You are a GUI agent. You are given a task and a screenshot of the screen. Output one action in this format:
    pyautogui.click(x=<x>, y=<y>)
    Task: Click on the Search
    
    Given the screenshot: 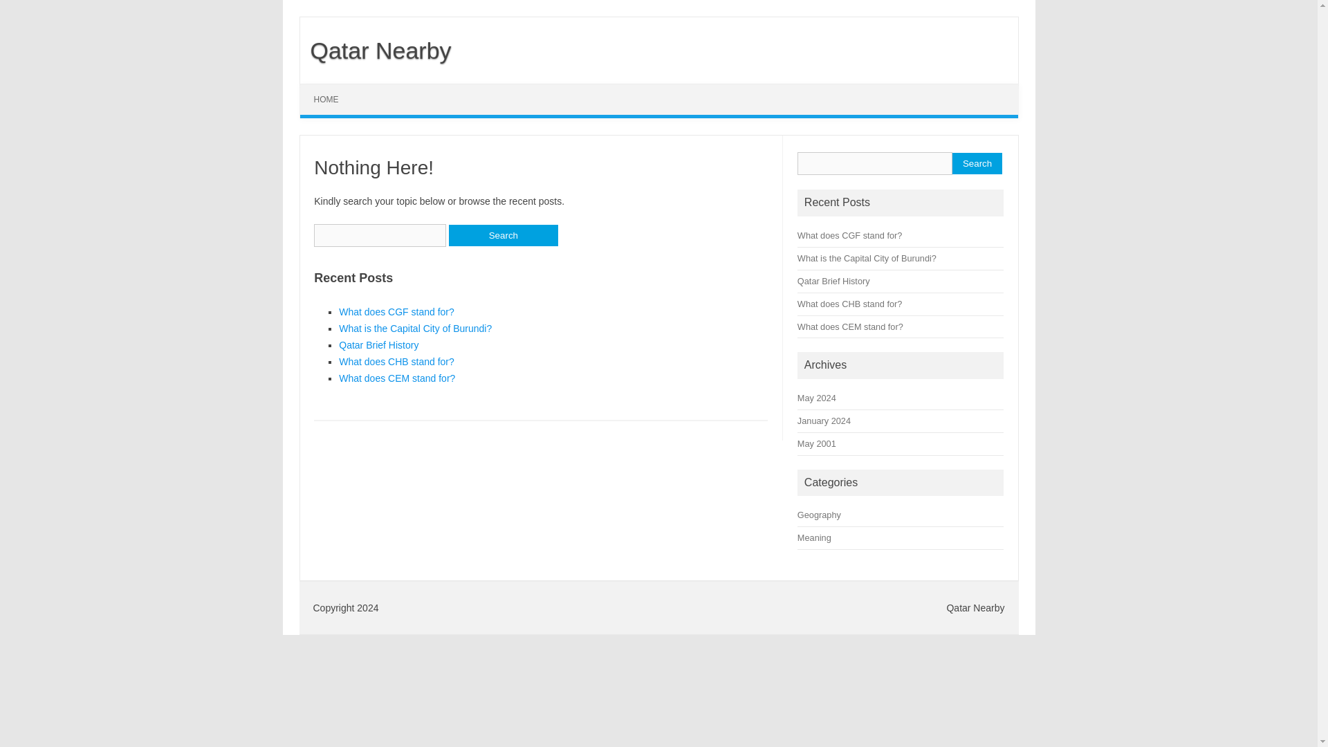 What is the action you would take?
    pyautogui.click(x=977, y=163)
    